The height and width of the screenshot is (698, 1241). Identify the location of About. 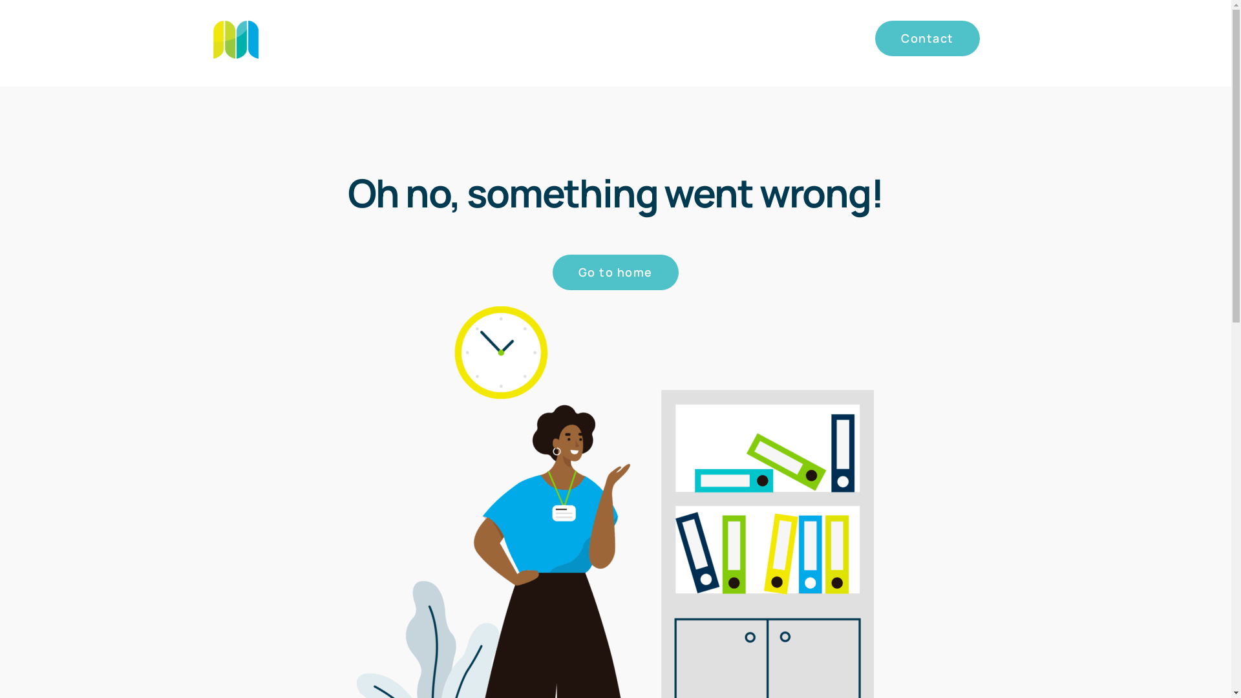
(707, 38).